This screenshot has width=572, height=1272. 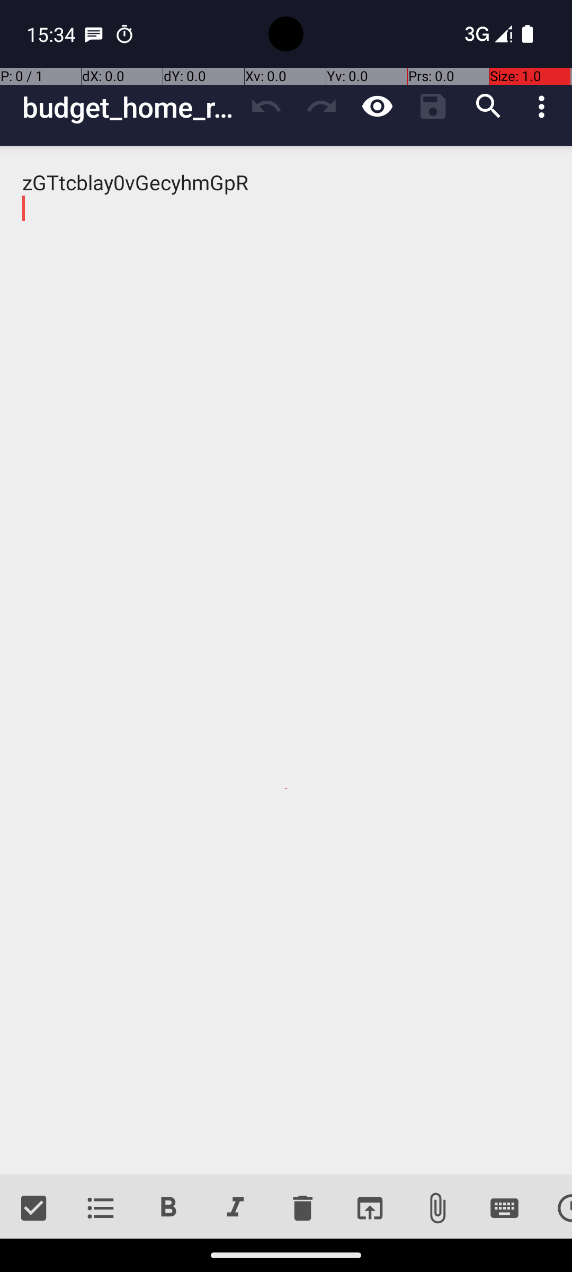 I want to click on zGTtcblay0vGecyhmGpR
, so click(x=286, y=660).